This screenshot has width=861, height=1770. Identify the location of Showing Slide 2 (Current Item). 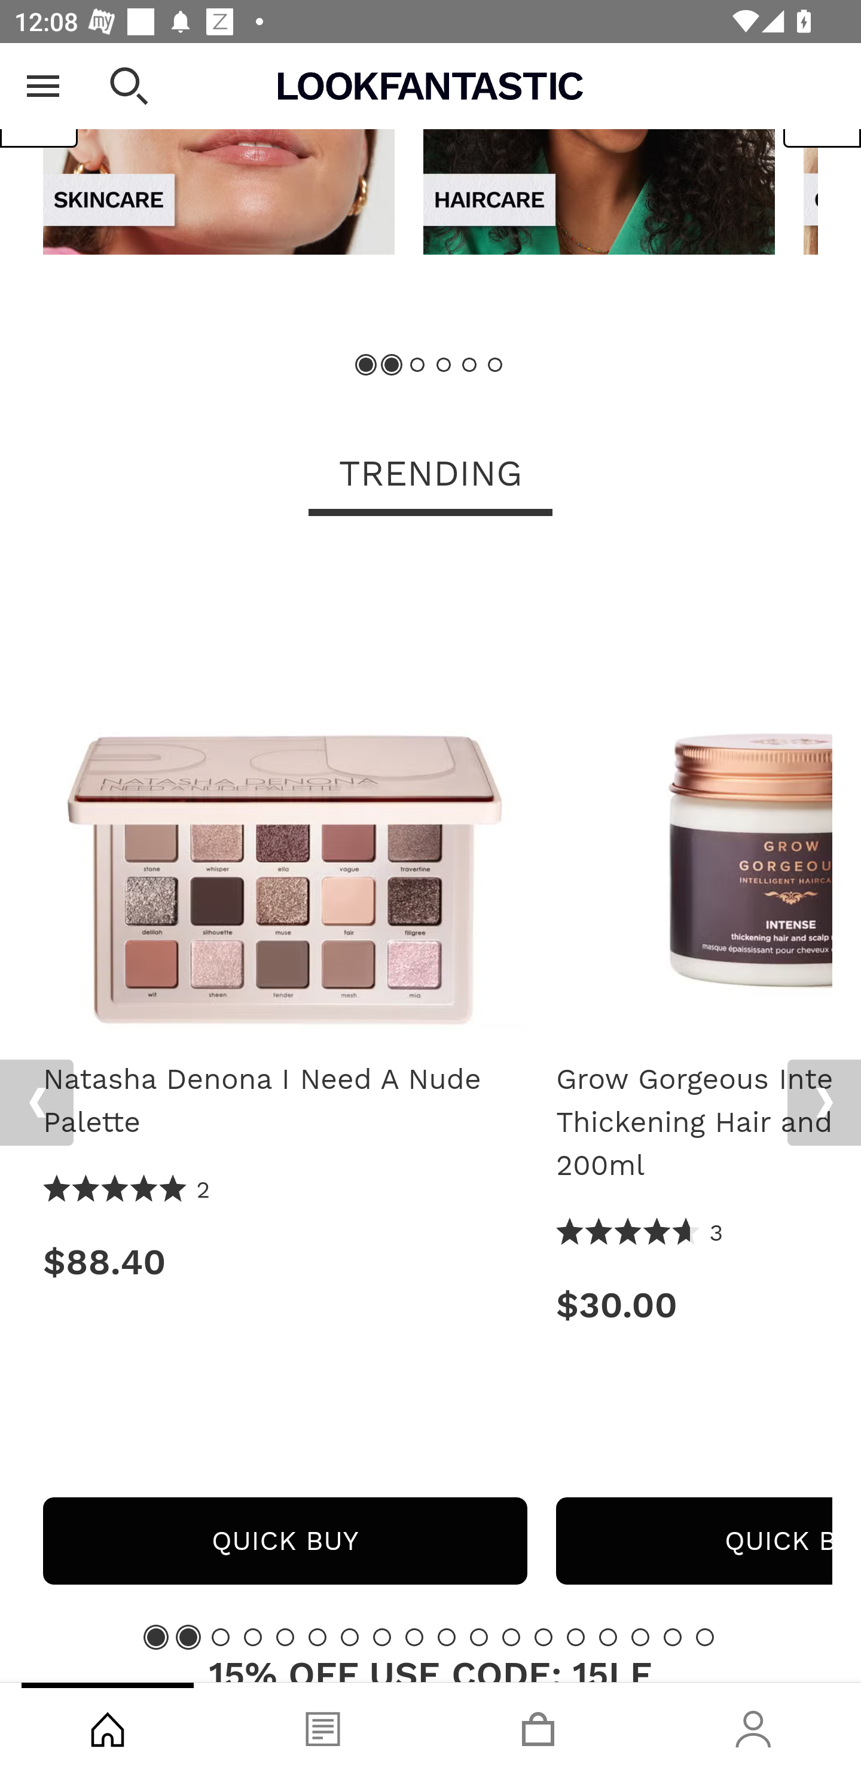
(188, 1636).